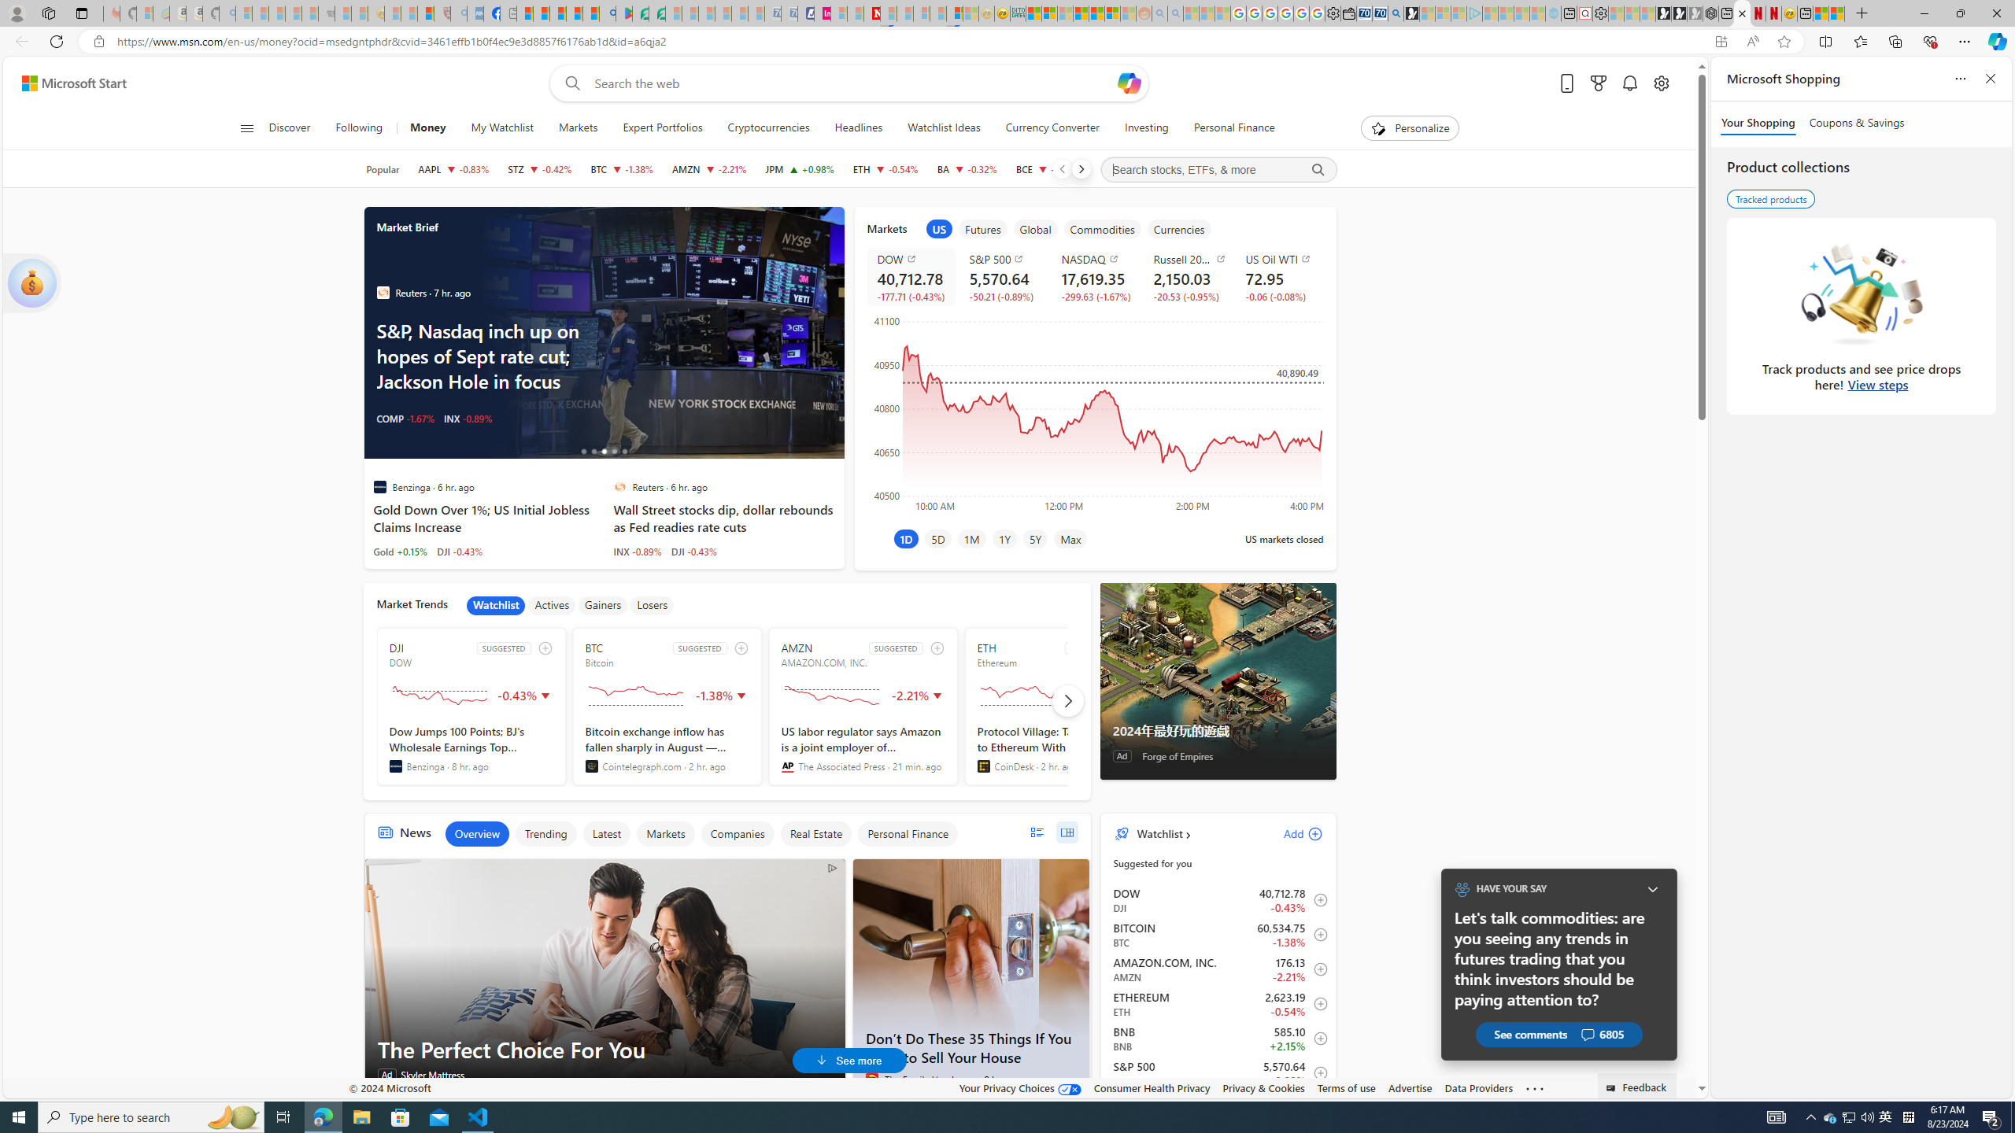  Describe the element at coordinates (604, 1050) in the screenshot. I see `The Perfect Choice For You` at that location.